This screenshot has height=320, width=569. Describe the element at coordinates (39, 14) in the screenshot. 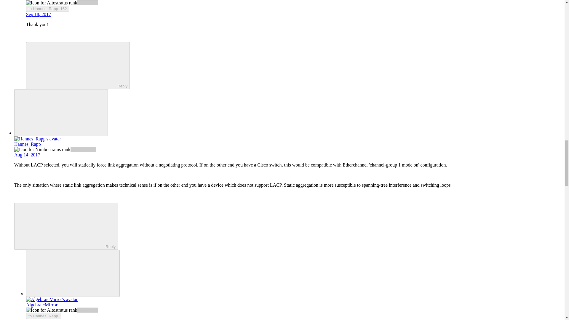

I see `Sep 18, 2017` at that location.